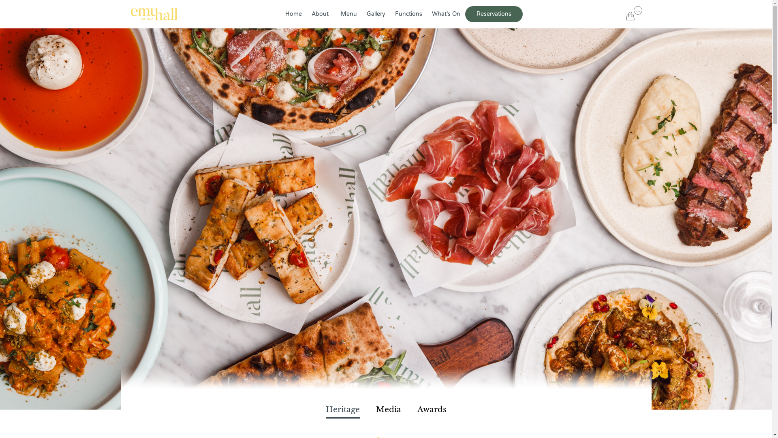 The width and height of the screenshot is (778, 438). Describe the element at coordinates (408, 14) in the screenshot. I see `Functions` at that location.